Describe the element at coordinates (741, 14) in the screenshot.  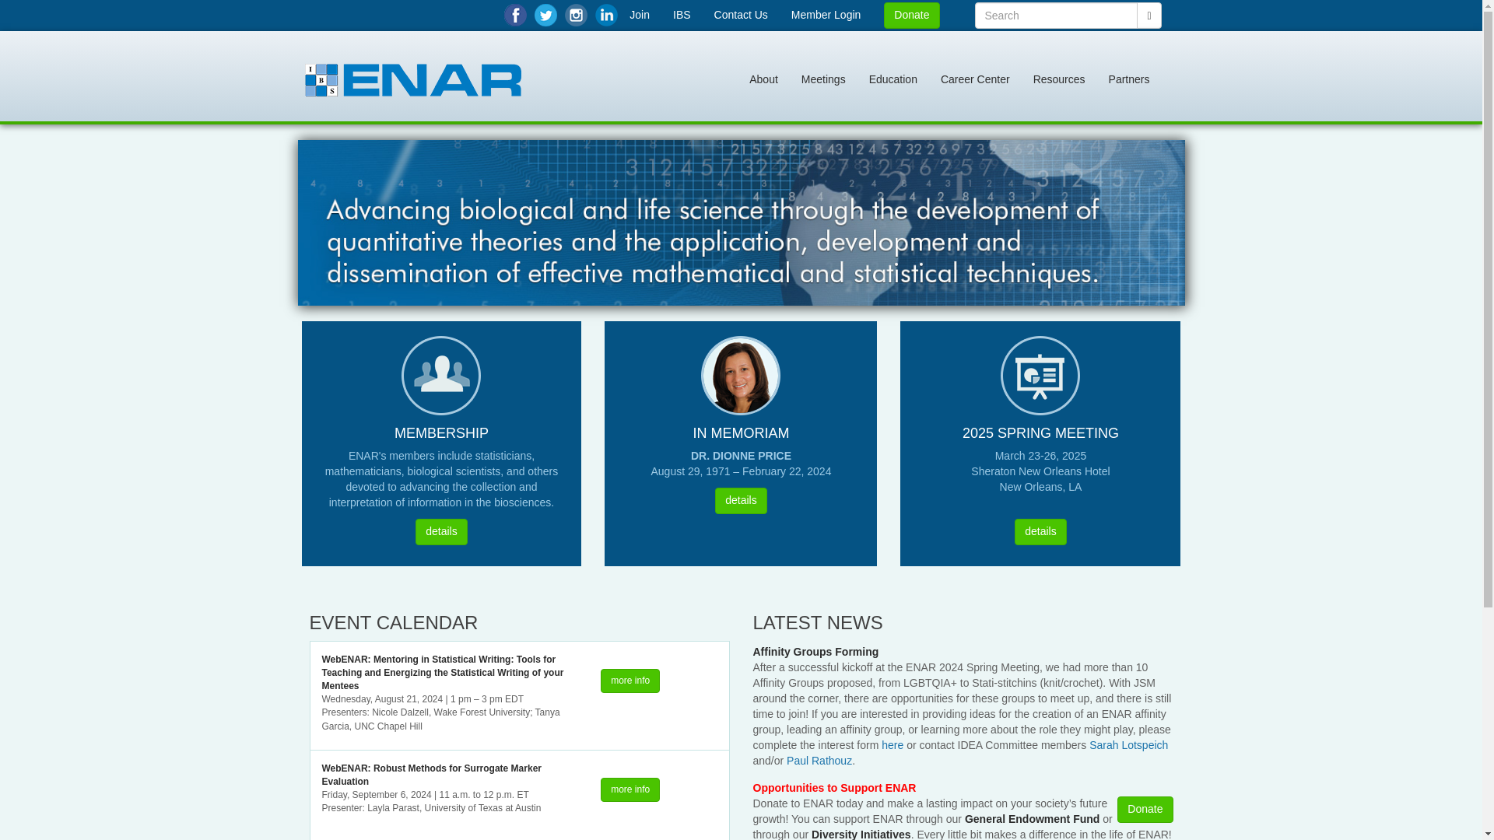
I see `Contact Us` at that location.